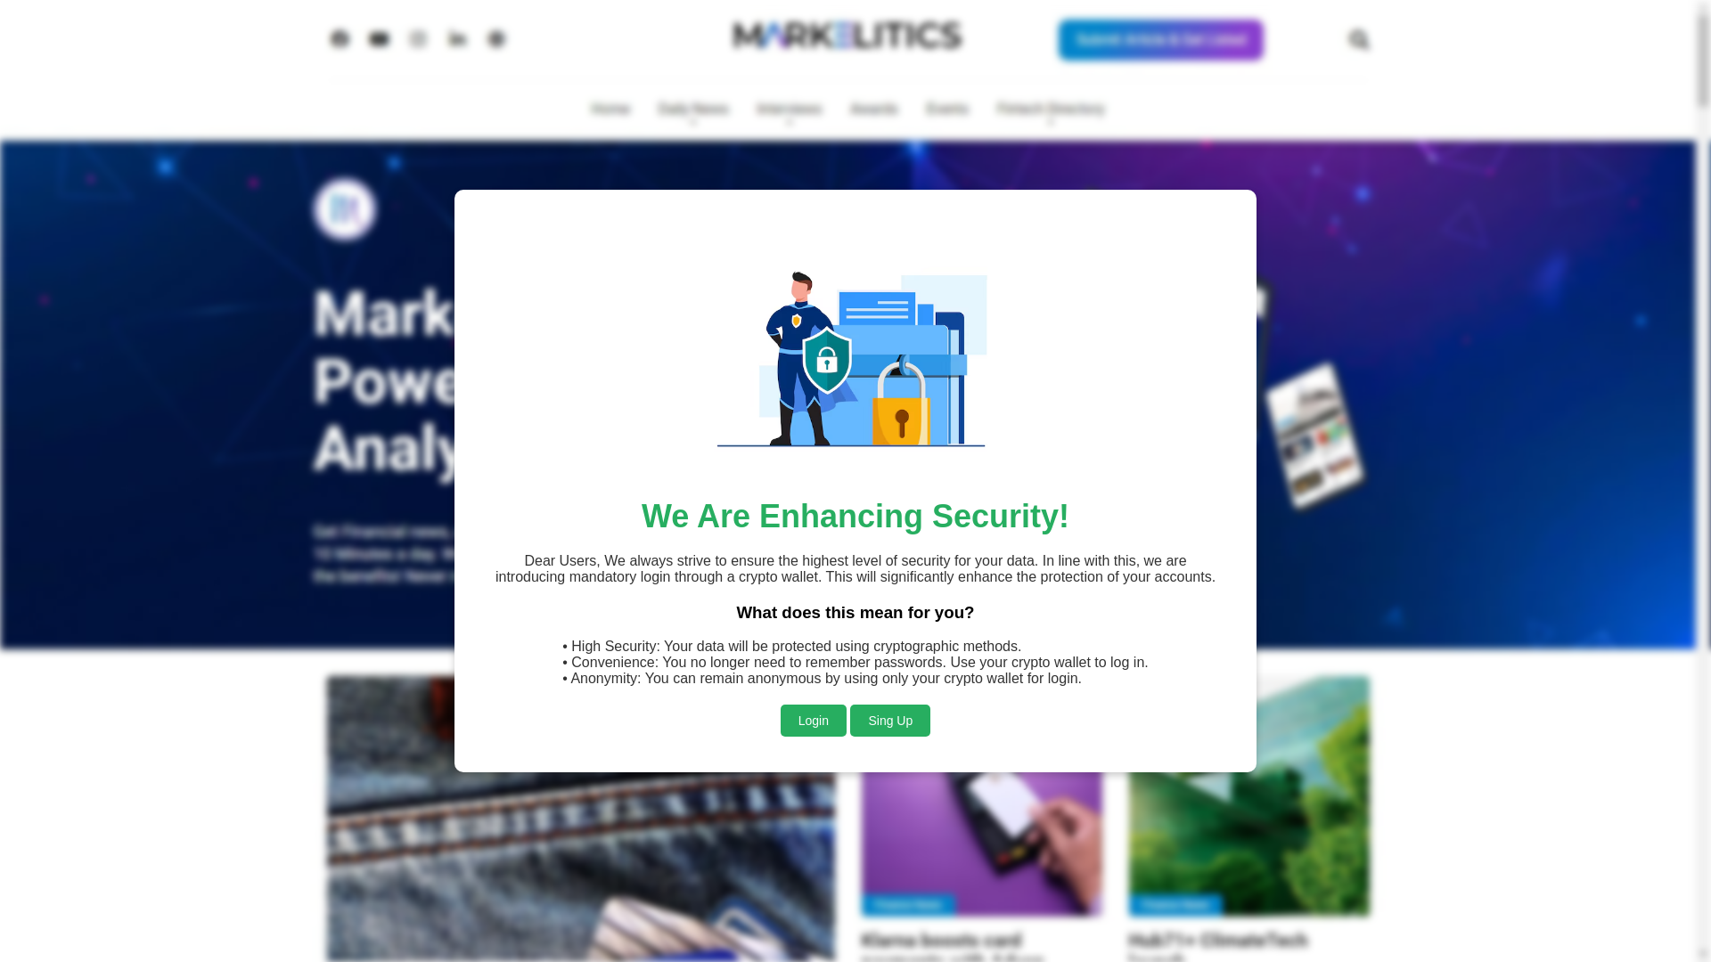  What do you see at coordinates (890, 676) in the screenshot?
I see `Sing Up` at bounding box center [890, 676].